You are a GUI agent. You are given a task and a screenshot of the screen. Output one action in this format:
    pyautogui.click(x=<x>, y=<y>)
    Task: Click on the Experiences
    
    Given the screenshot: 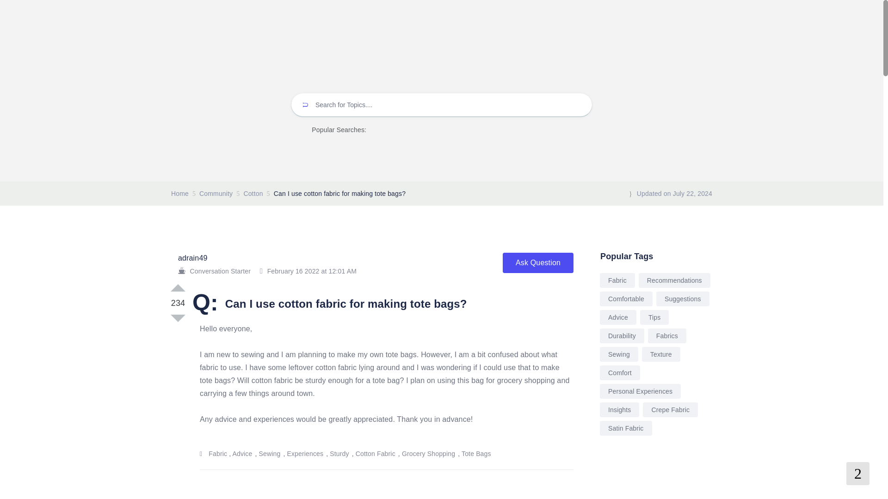 What is the action you would take?
    pyautogui.click(x=305, y=454)
    